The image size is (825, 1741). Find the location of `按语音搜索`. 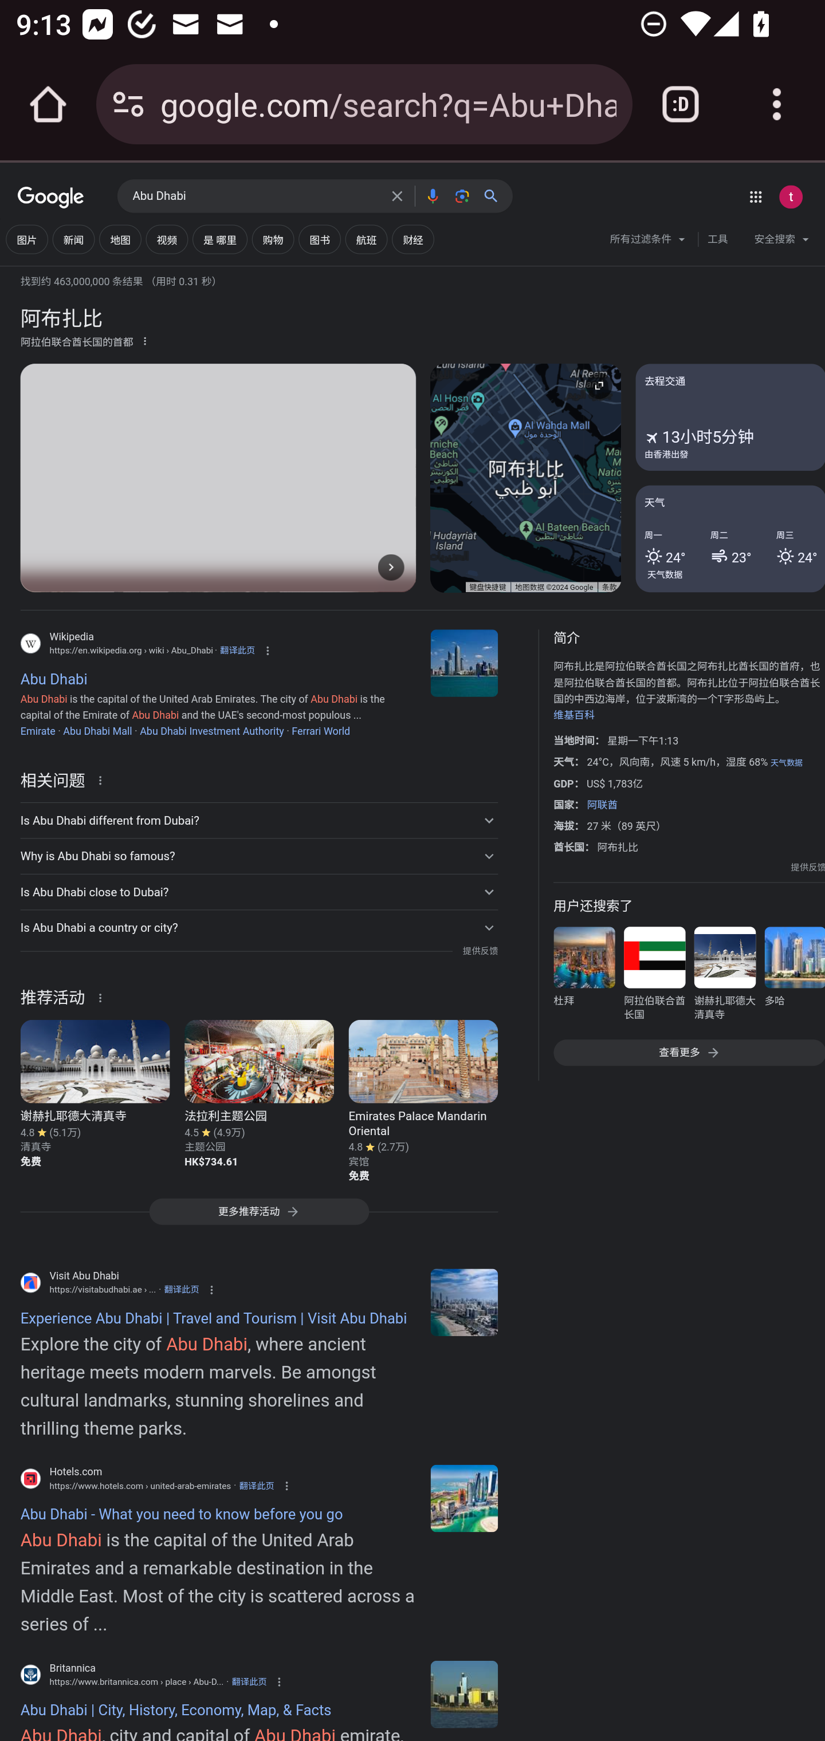

按语音搜索 is located at coordinates (432, 196).